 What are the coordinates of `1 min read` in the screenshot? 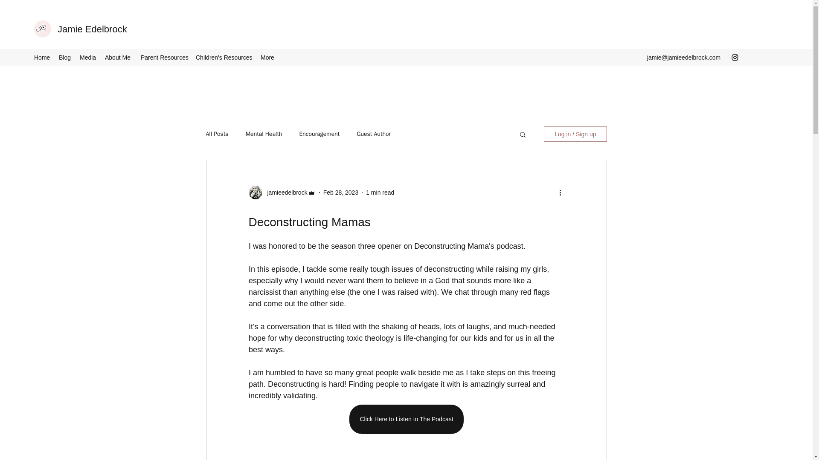 It's located at (380, 193).